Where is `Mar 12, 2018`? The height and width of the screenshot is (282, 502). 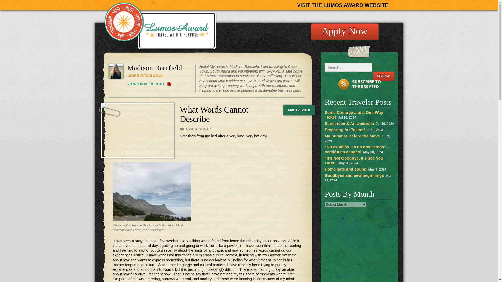
Mar 12, 2018 is located at coordinates (299, 110).